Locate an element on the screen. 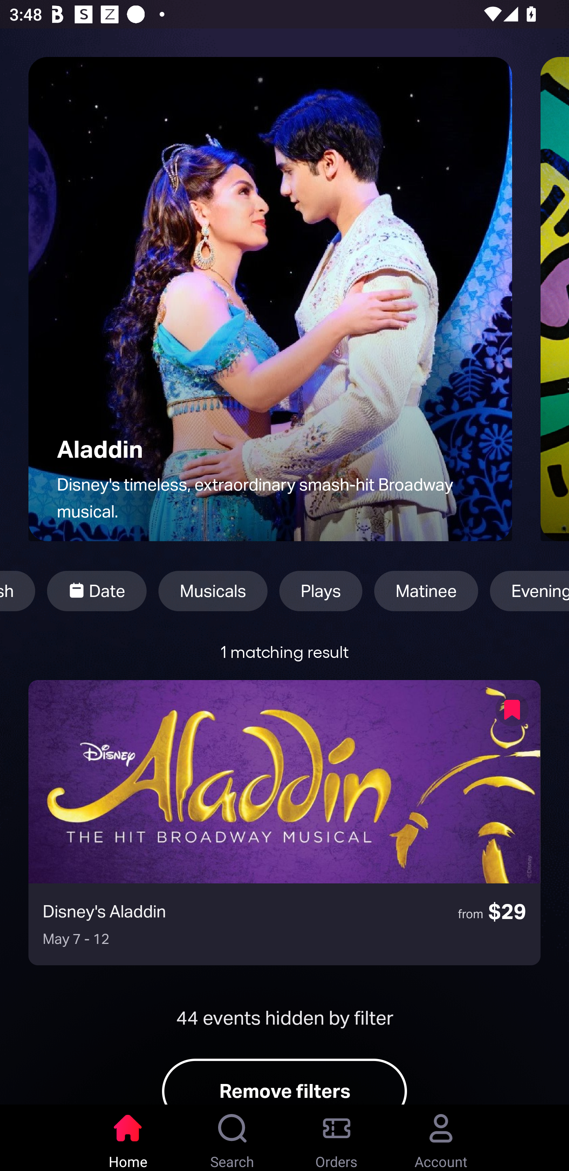 The image size is (569, 1171). Disney's Aladdin from $29 May 7 - 12 is located at coordinates (284, 822).